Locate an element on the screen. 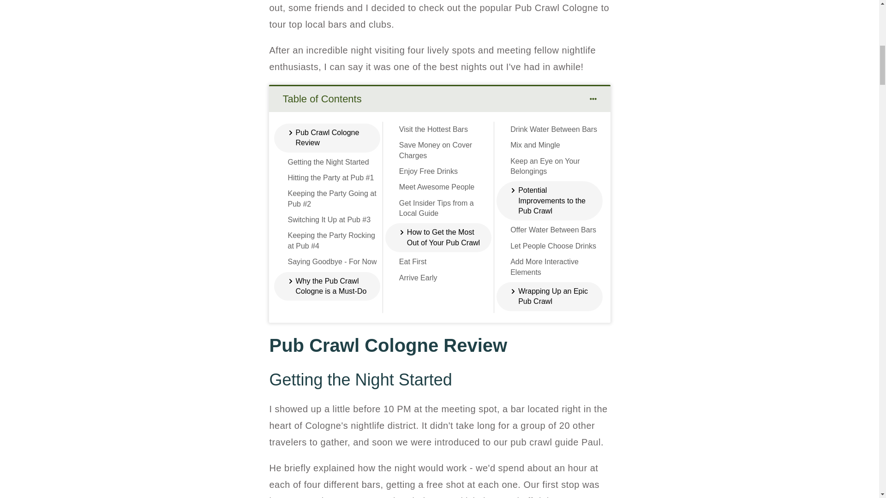 The width and height of the screenshot is (886, 498). Potential Improvements to the Pub Crawl is located at coordinates (555, 200).